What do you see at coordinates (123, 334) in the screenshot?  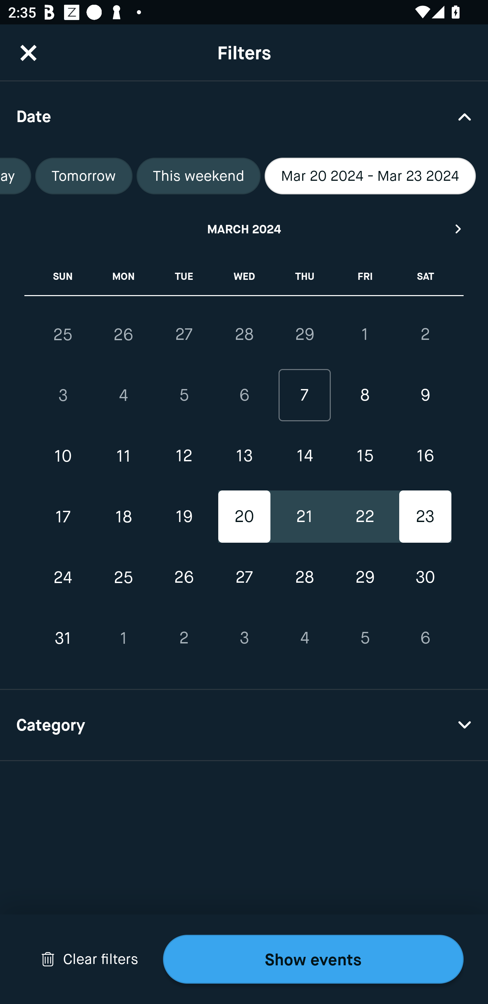 I see `26` at bounding box center [123, 334].